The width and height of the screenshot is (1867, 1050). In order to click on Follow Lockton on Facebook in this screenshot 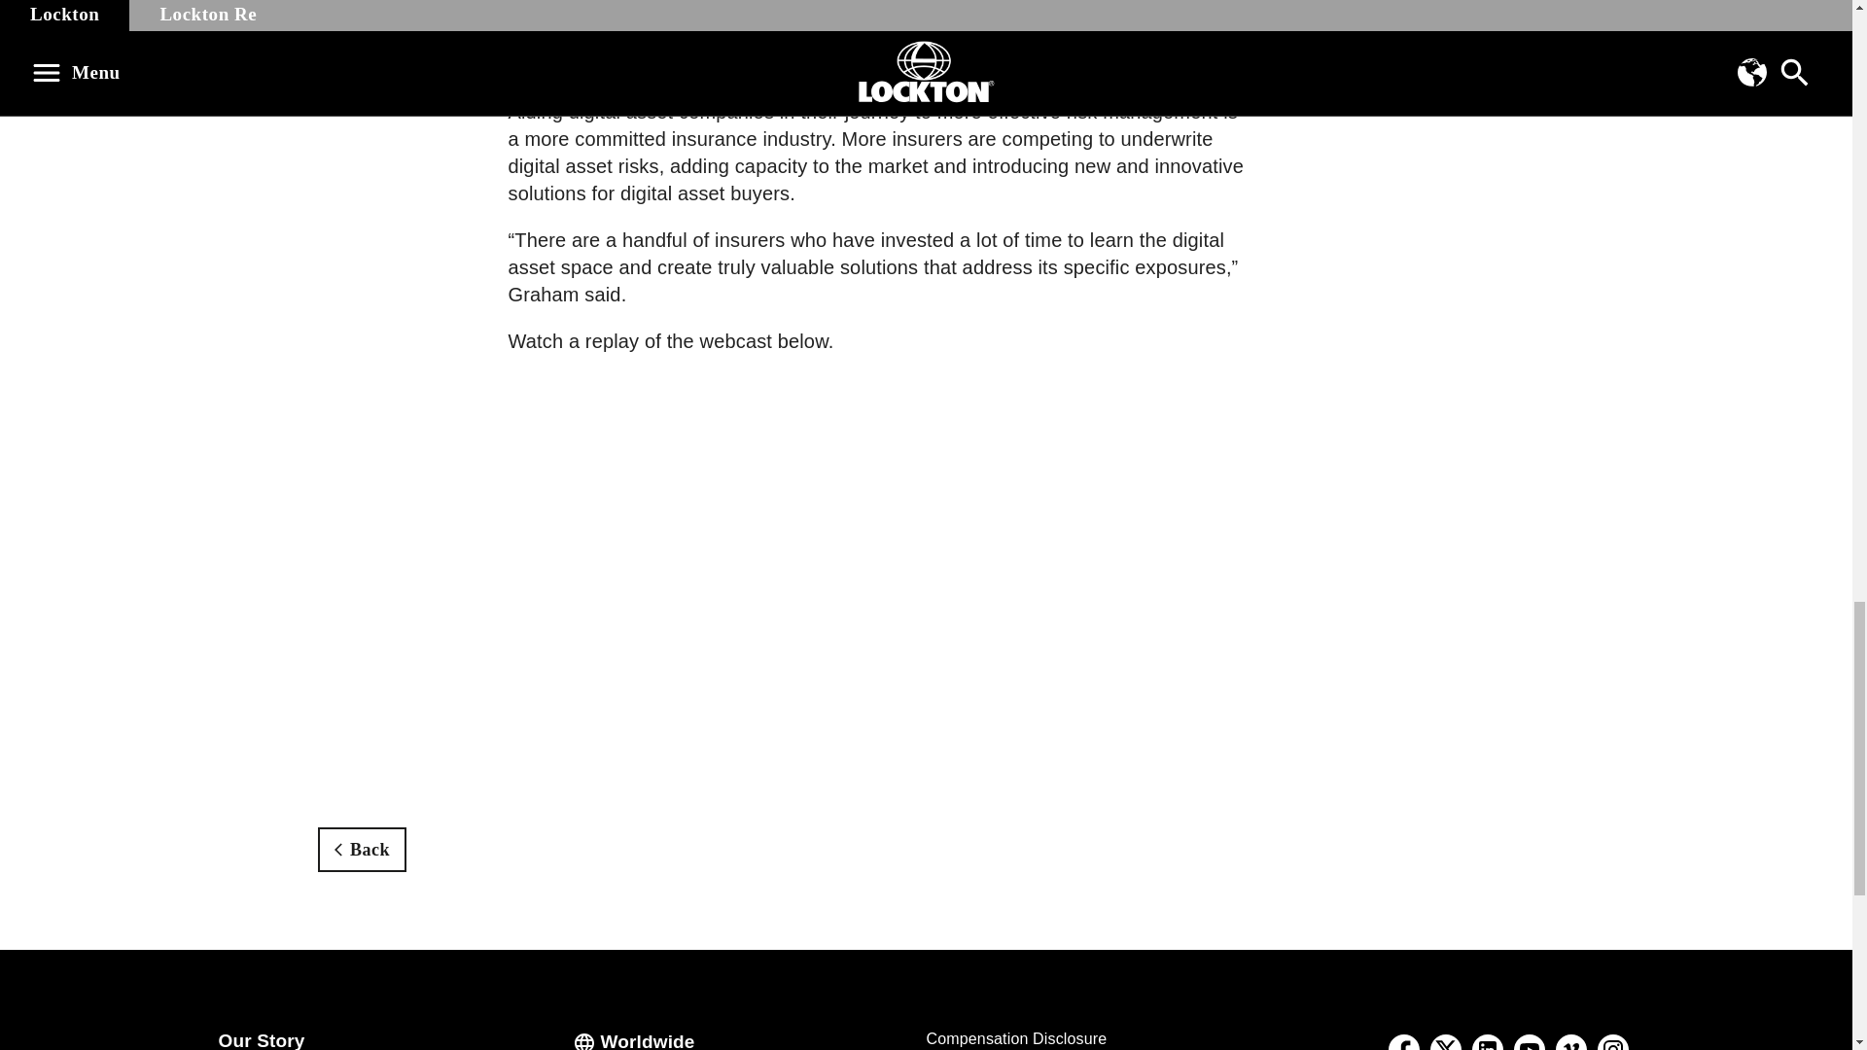, I will do `click(1404, 1042)`.